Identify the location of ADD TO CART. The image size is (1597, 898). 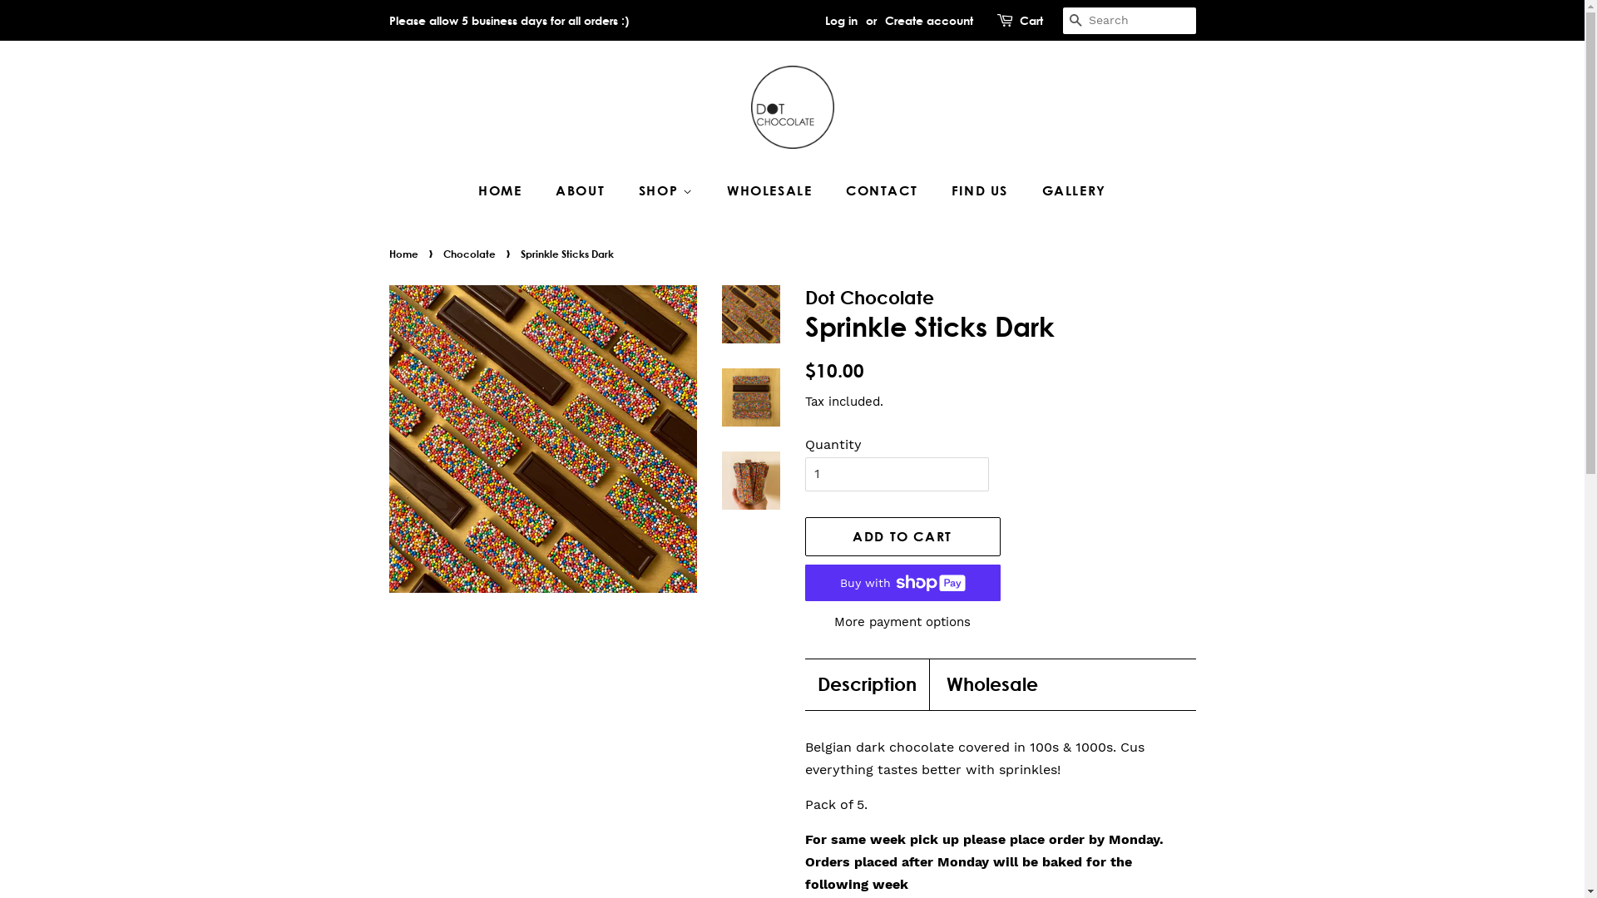
(903, 537).